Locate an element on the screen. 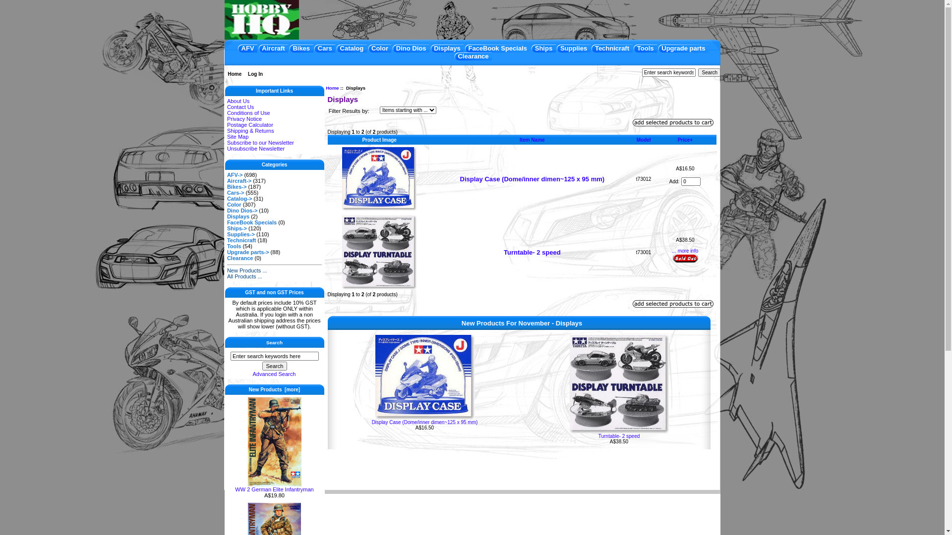 The height and width of the screenshot is (535, 952). Model is located at coordinates (644, 140).